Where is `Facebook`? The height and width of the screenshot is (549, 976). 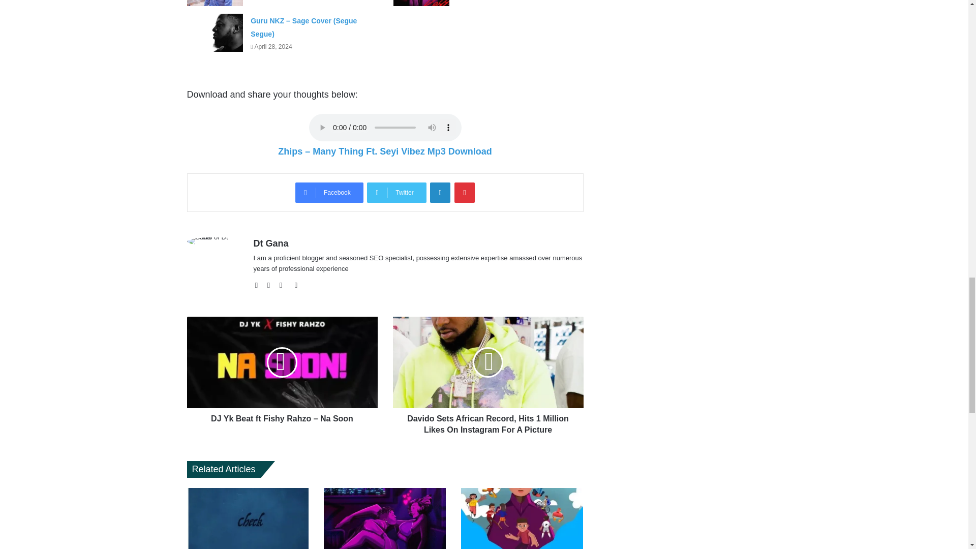
Facebook is located at coordinates (329, 192).